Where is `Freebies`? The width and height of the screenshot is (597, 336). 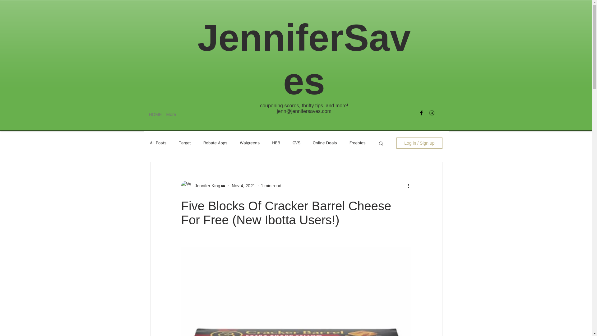 Freebies is located at coordinates (357, 143).